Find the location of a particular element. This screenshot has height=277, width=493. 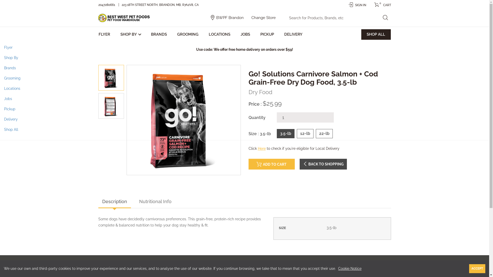

12-lb is located at coordinates (305, 134).